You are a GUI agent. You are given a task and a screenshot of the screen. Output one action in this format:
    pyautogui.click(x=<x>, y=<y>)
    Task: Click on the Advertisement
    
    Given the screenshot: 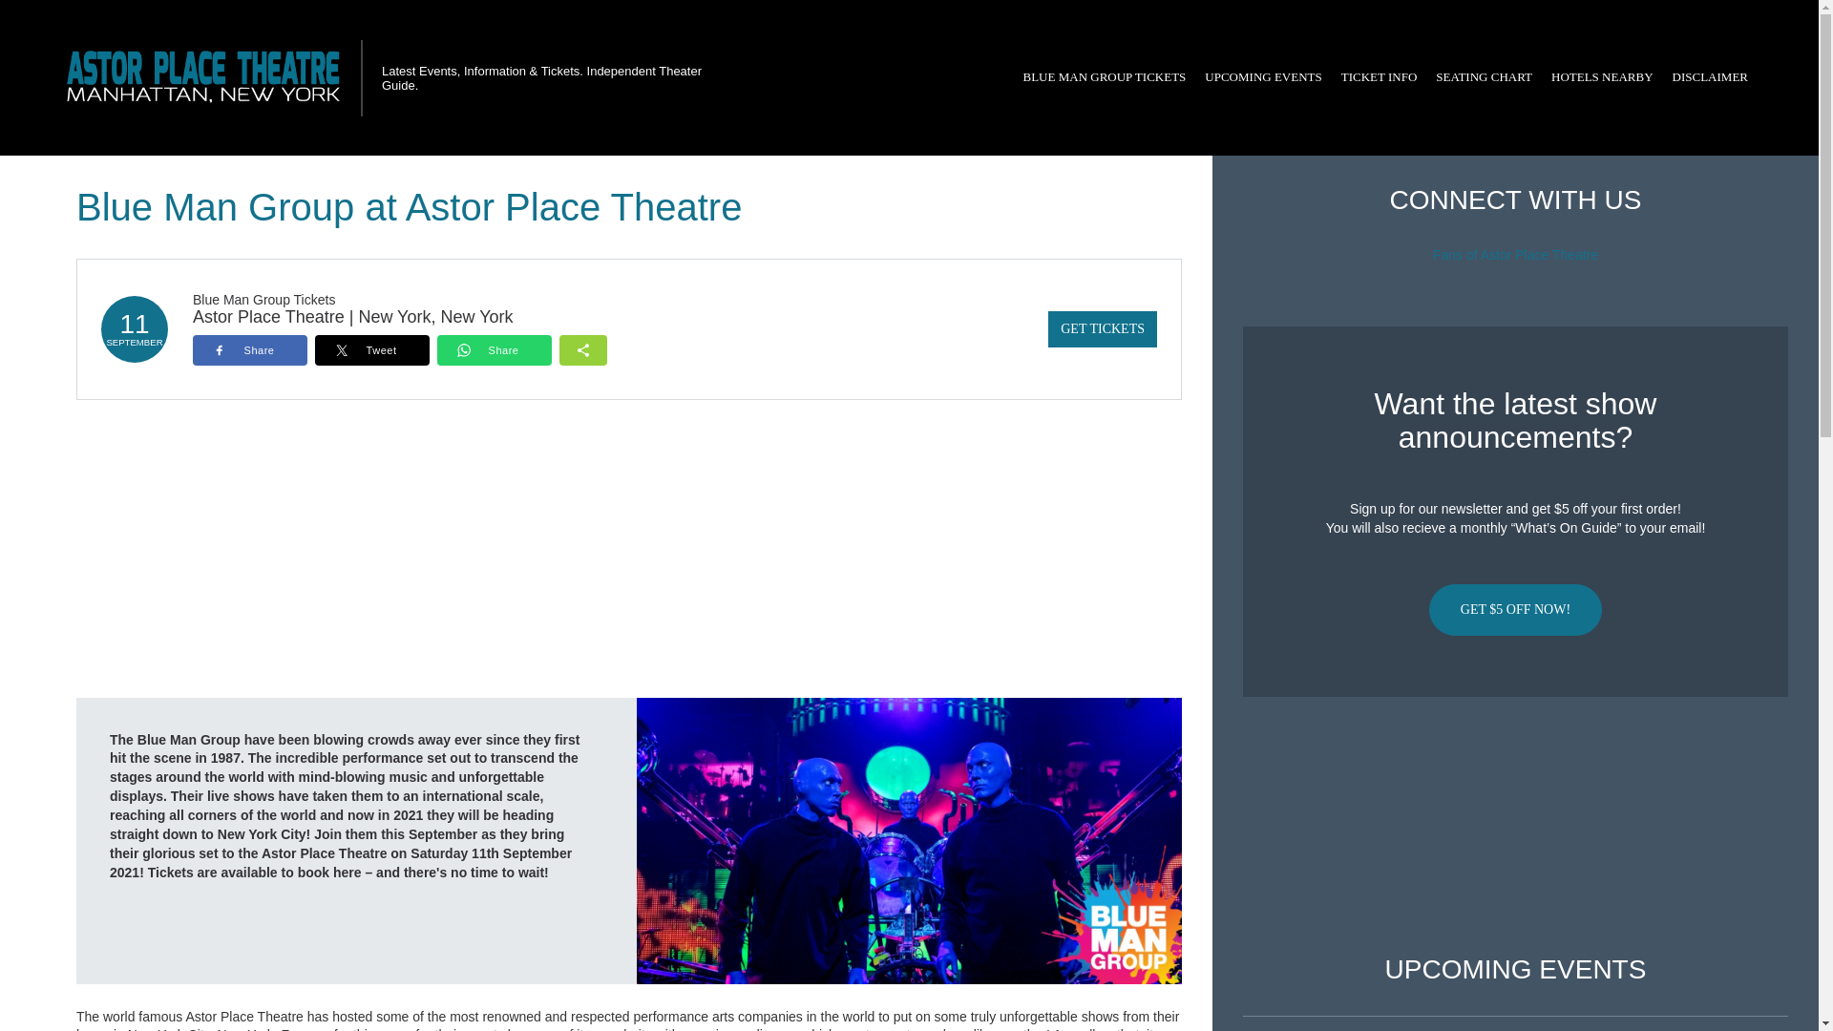 What is the action you would take?
    pyautogui.click(x=1515, y=826)
    